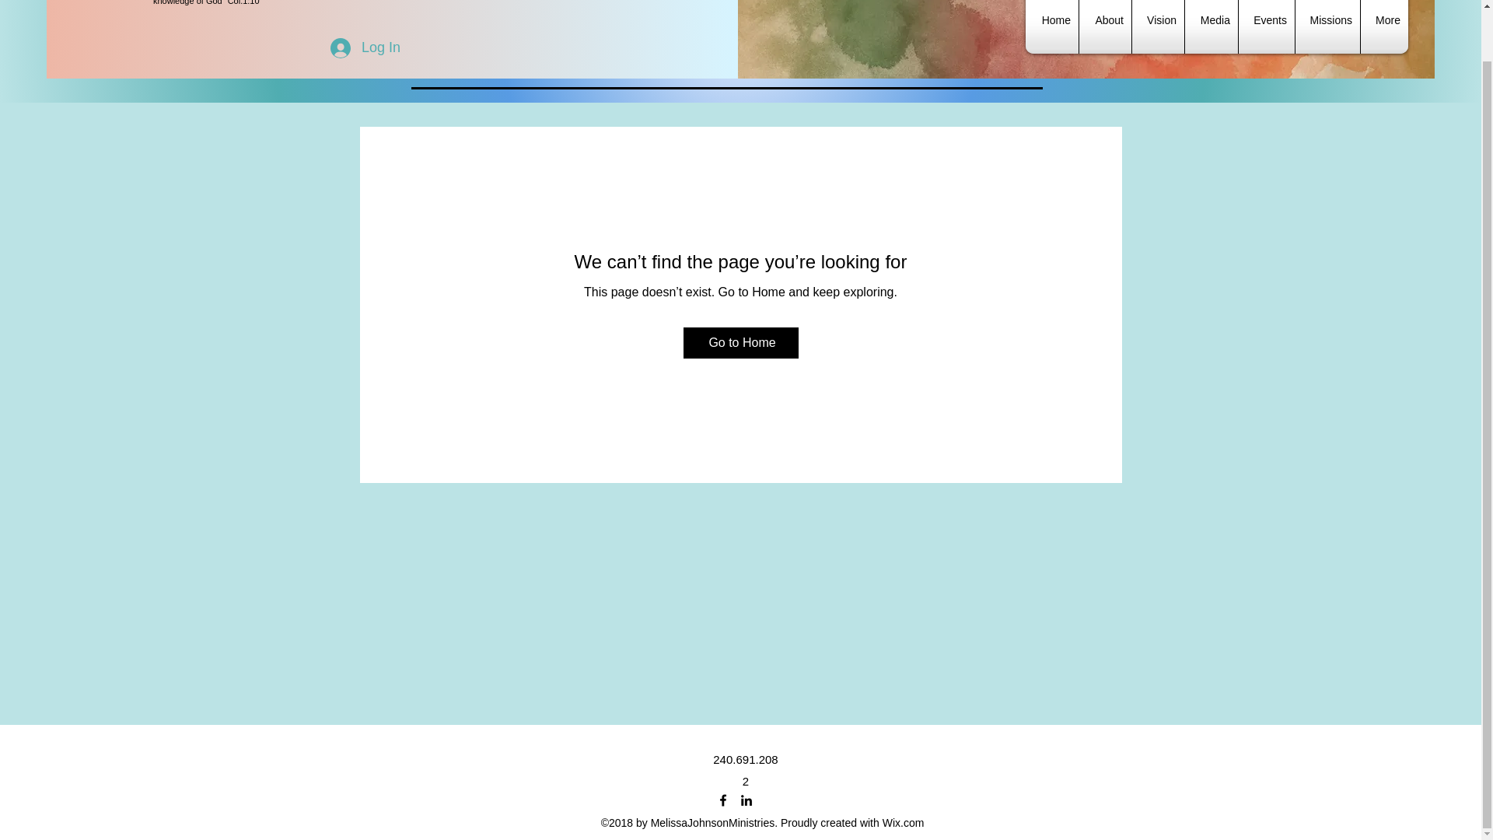 This screenshot has width=1493, height=840. What do you see at coordinates (1106, 26) in the screenshot?
I see `About` at bounding box center [1106, 26].